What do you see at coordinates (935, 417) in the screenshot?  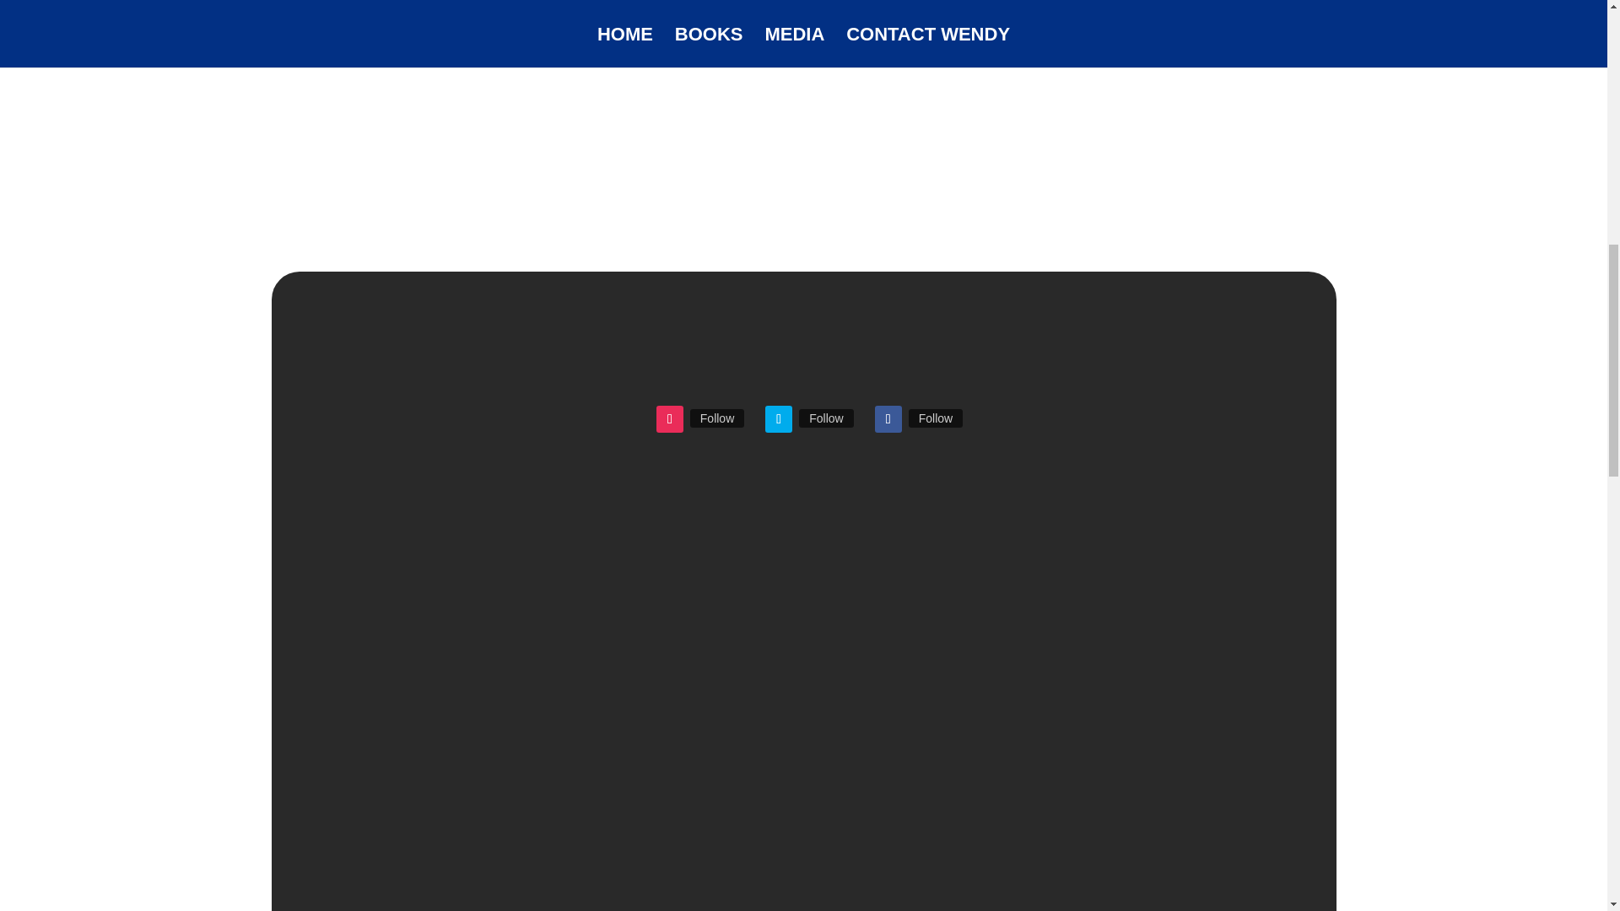 I see `Facebook` at bounding box center [935, 417].